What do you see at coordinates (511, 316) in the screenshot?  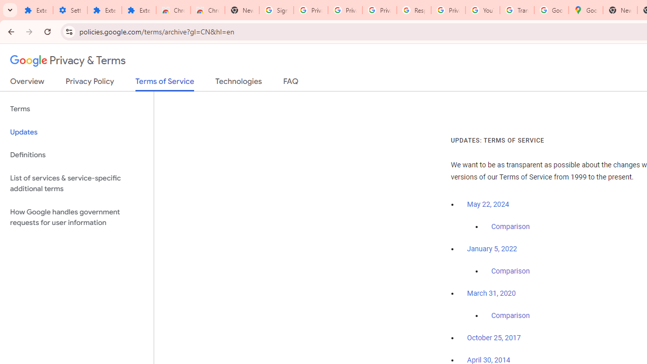 I see `Comparison` at bounding box center [511, 316].